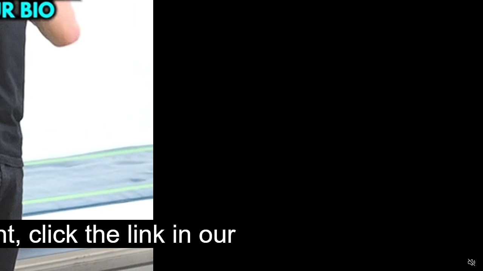 The width and height of the screenshot is (483, 271). What do you see at coordinates (427, 263) in the screenshot?
I see `Quality Settings` at bounding box center [427, 263].